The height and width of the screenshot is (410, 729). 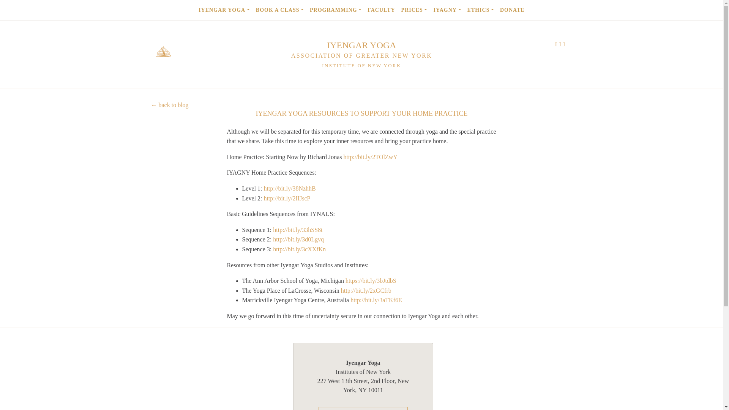 I want to click on PRICES, so click(x=414, y=10).